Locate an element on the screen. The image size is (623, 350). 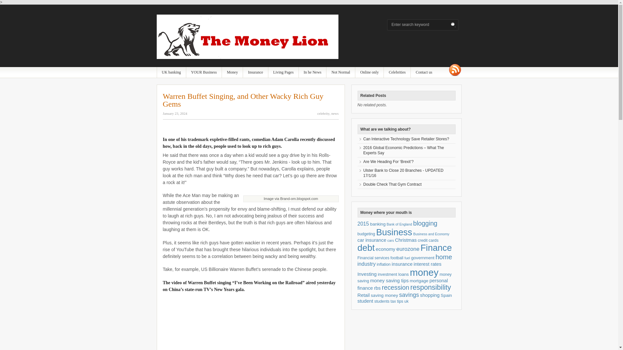
View all posts in news is located at coordinates (335, 113).